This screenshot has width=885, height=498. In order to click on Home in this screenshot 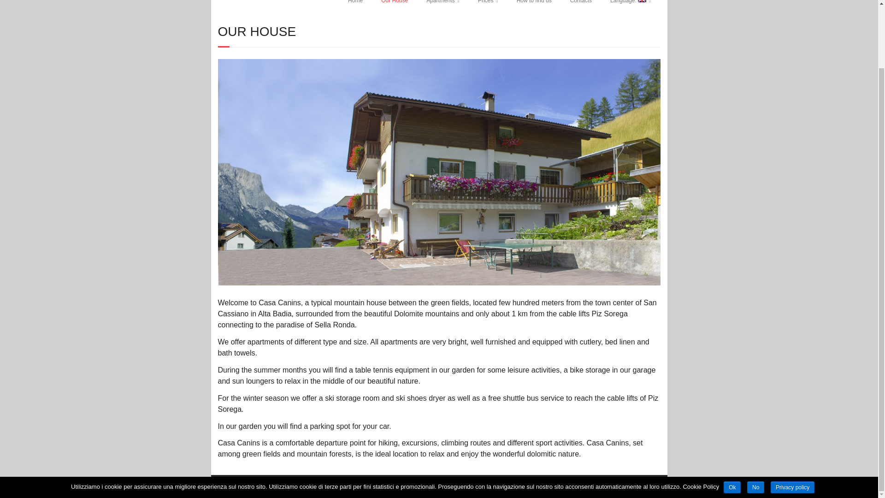, I will do `click(355, 8)`.